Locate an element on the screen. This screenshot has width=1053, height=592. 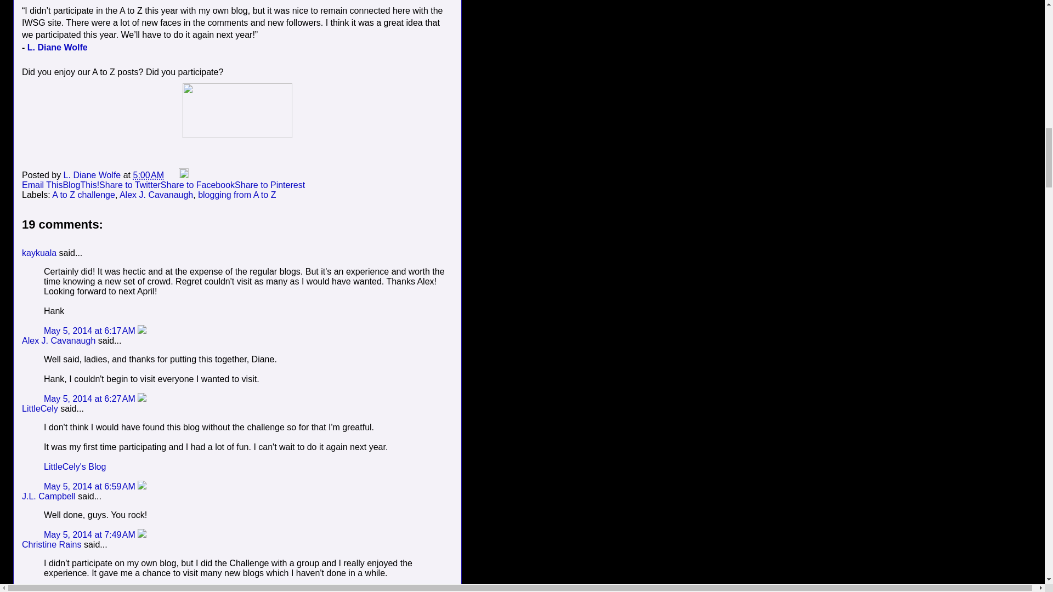
Share to Facebook is located at coordinates (197, 185).